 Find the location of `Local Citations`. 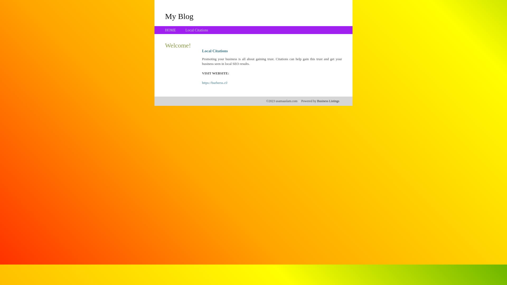

Local Citations is located at coordinates (197, 30).